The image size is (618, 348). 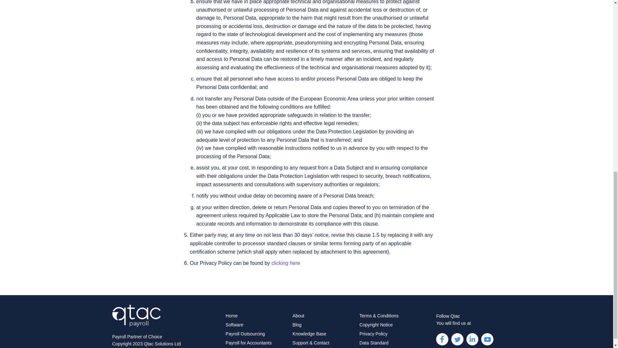 What do you see at coordinates (297, 325) in the screenshot?
I see `Blog` at bounding box center [297, 325].